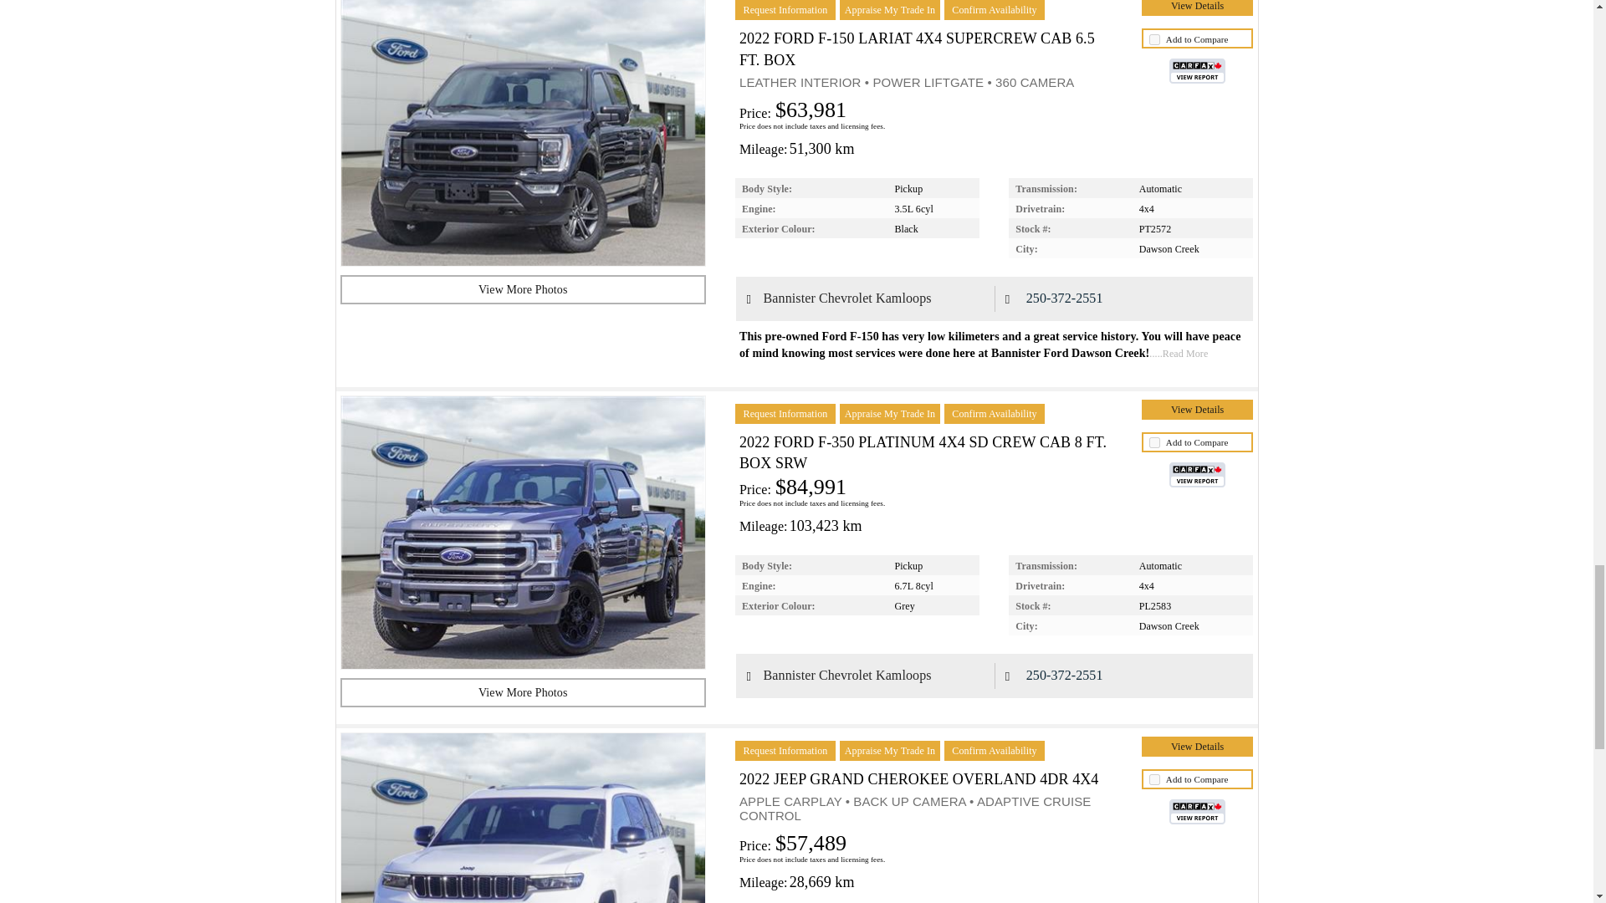  Describe the element at coordinates (1154, 779) in the screenshot. I see `unchecked` at that location.